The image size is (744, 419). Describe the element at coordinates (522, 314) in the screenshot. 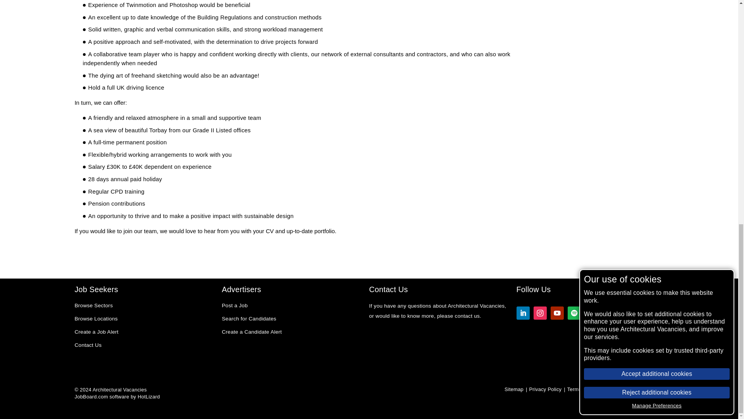

I see `Follow us on LinkedIn` at that location.